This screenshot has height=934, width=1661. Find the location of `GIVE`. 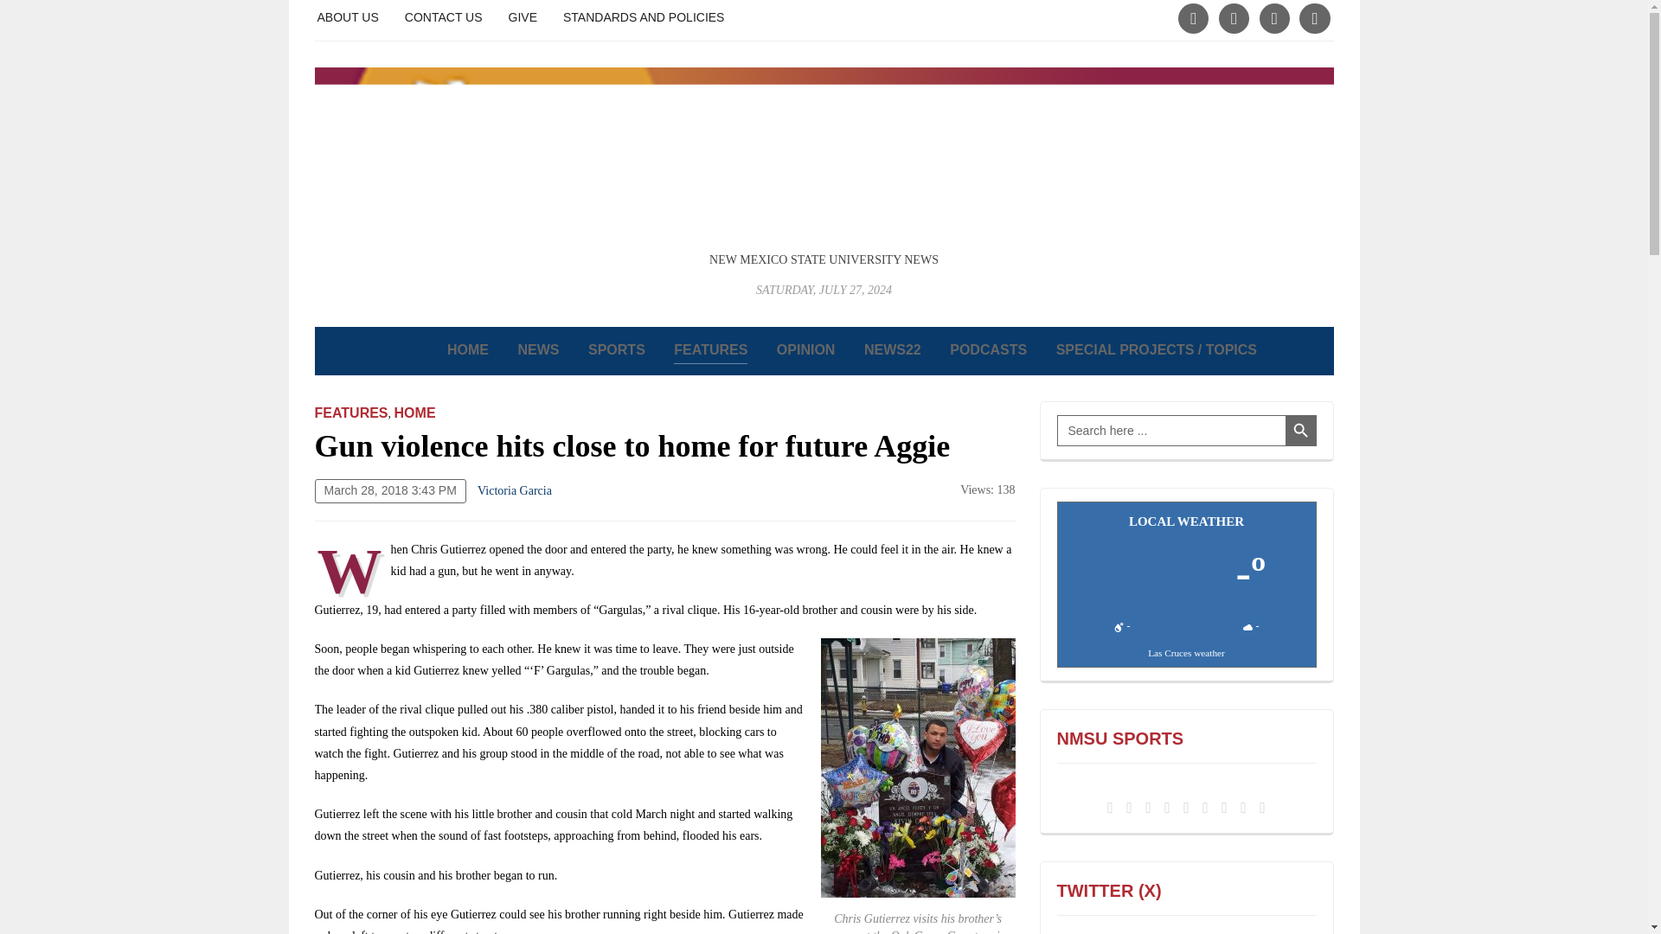

GIVE is located at coordinates (523, 16).